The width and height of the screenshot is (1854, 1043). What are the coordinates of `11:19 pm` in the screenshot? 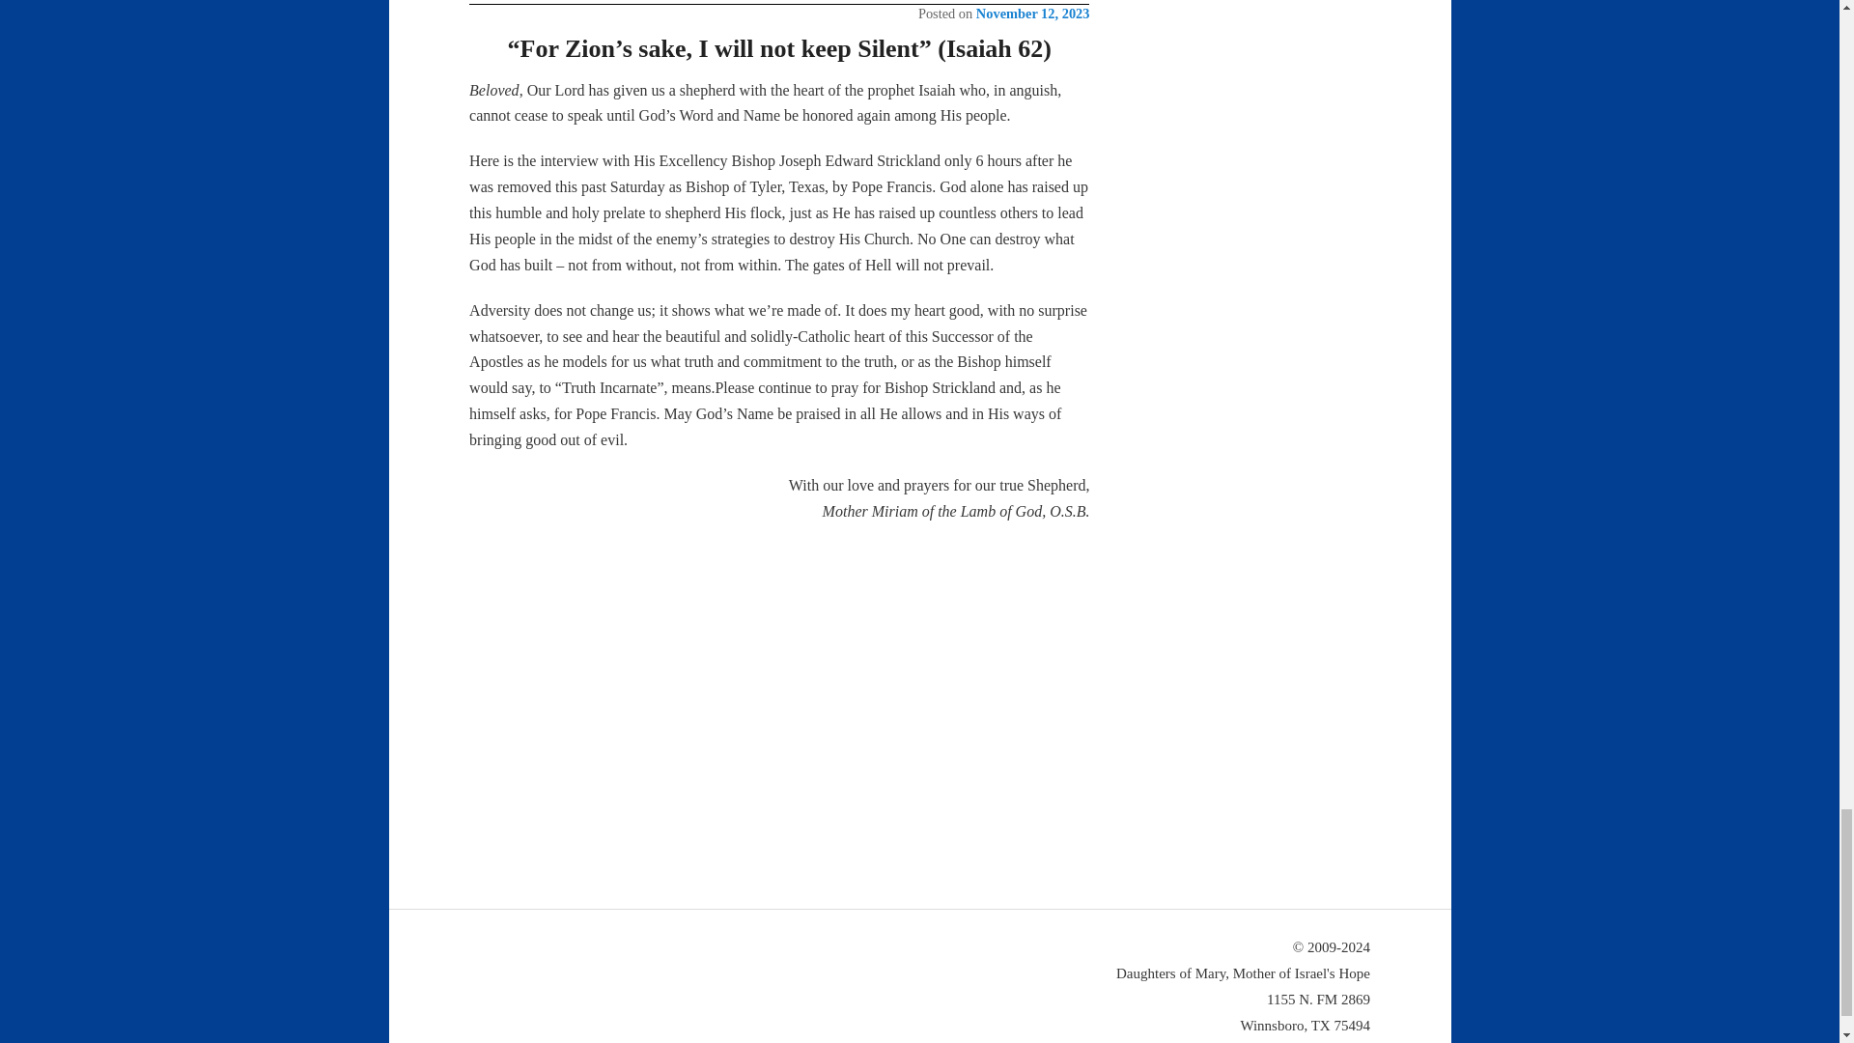 It's located at (1033, 14).